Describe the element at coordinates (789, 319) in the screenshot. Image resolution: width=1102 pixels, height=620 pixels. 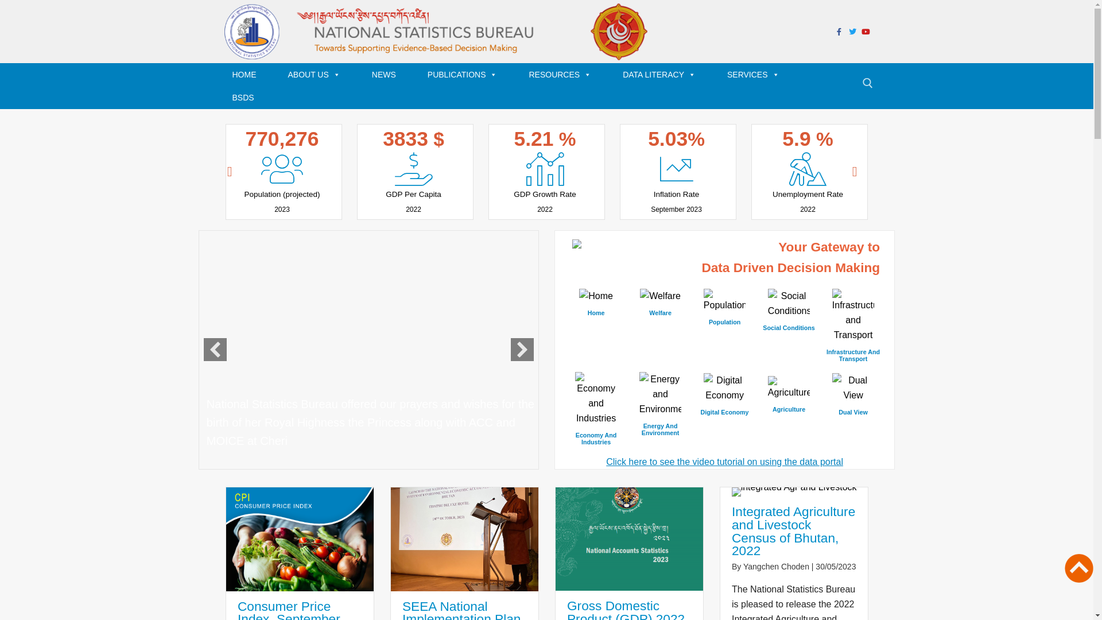
I see `Social Conditions` at that location.